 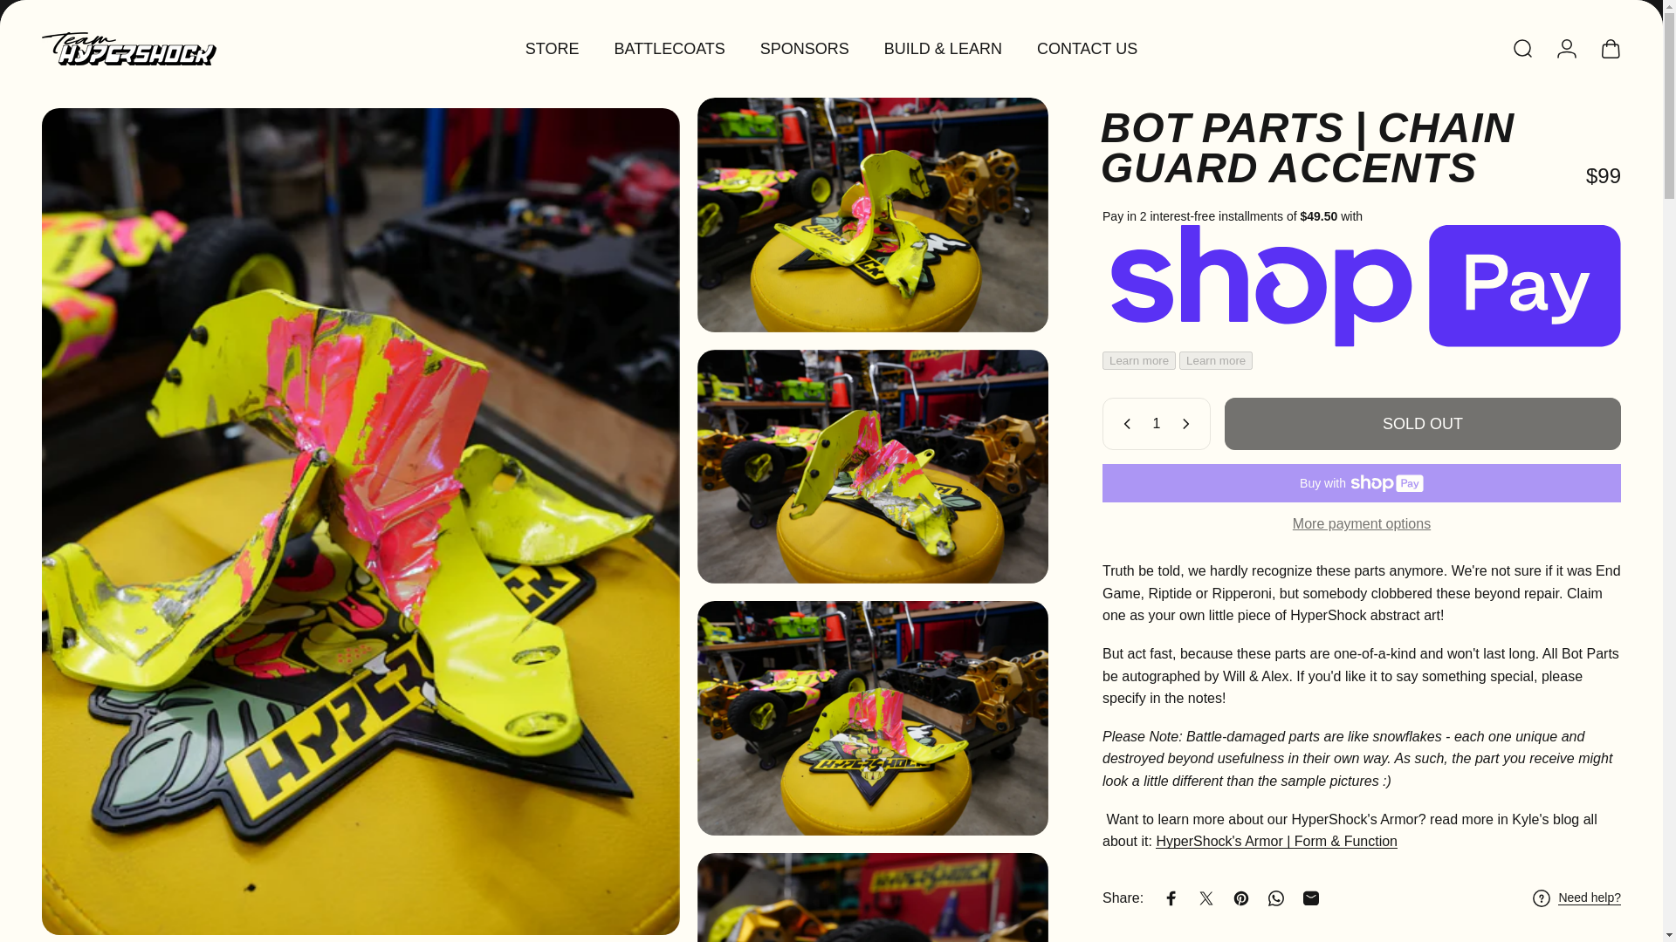 What do you see at coordinates (1171, 898) in the screenshot?
I see `Share on Facebook` at bounding box center [1171, 898].